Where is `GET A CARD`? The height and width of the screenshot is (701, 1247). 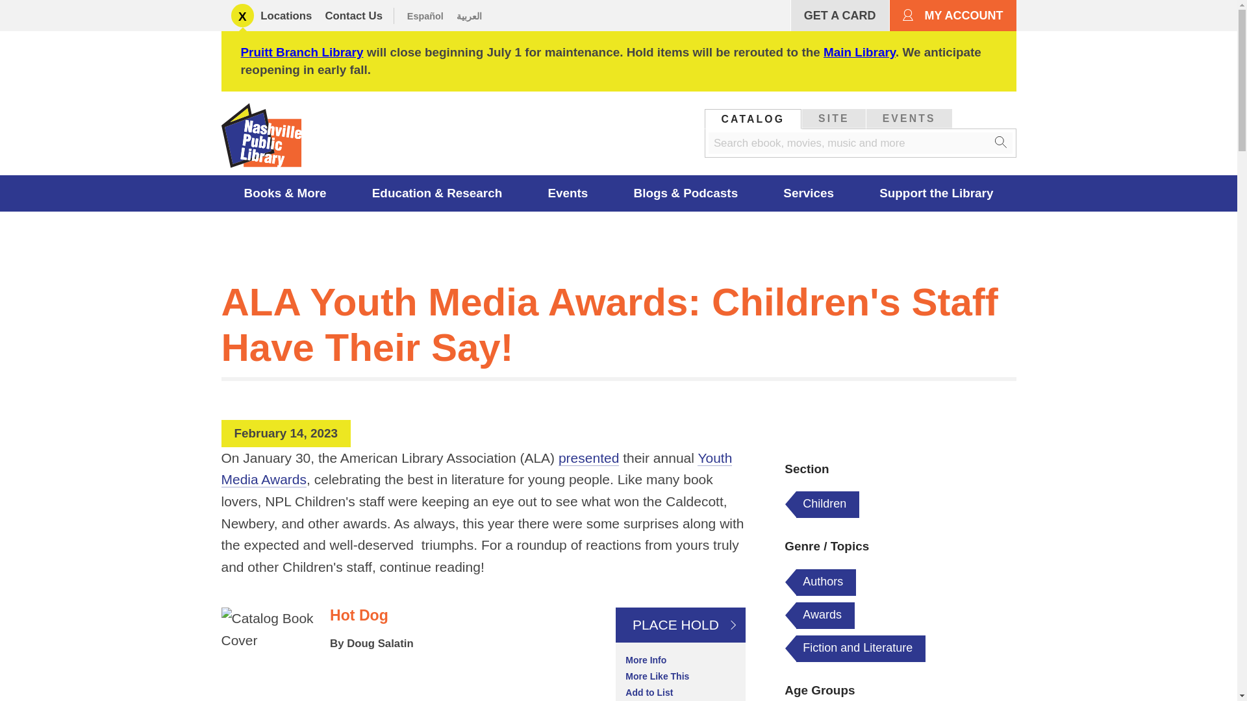 GET A CARD is located at coordinates (839, 16).